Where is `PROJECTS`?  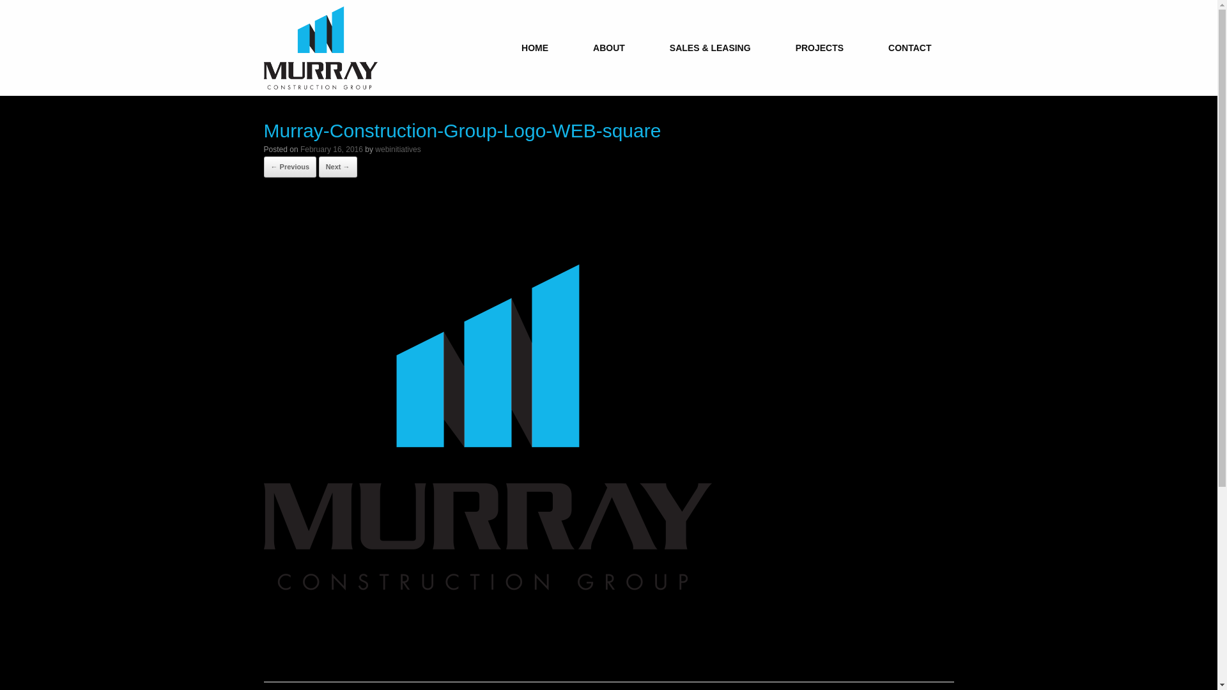 PROJECTS is located at coordinates (819, 48).